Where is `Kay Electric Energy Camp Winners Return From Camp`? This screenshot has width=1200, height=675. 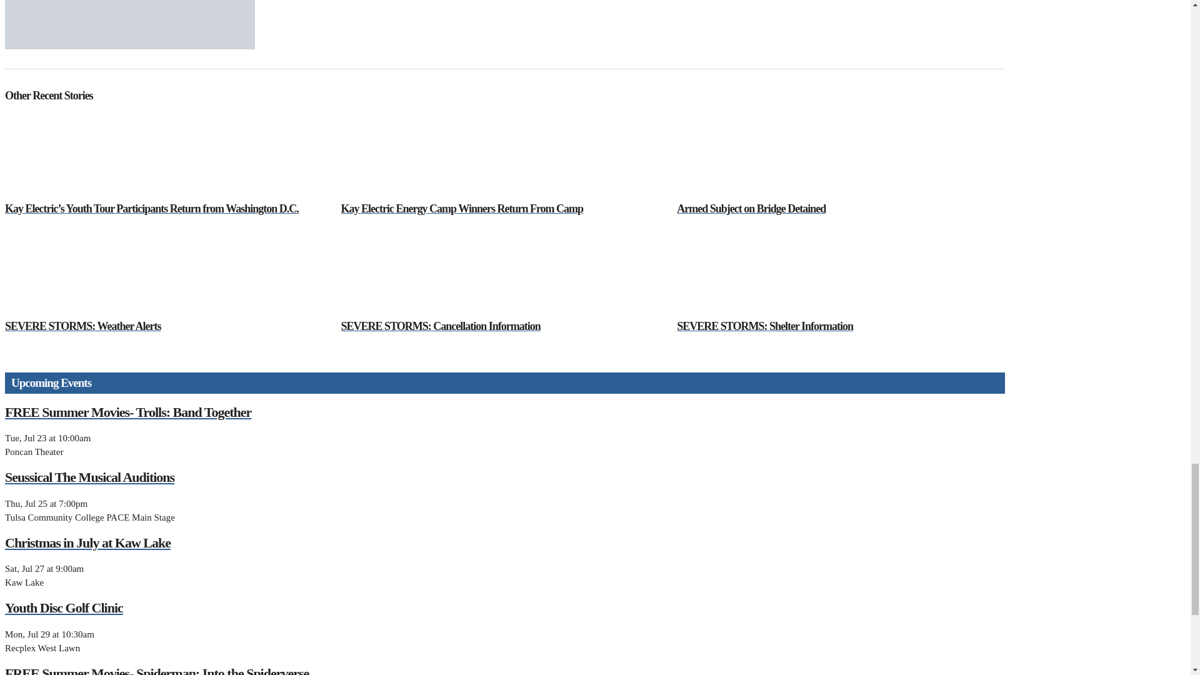 Kay Electric Energy Camp Winners Return From Camp is located at coordinates (504, 156).